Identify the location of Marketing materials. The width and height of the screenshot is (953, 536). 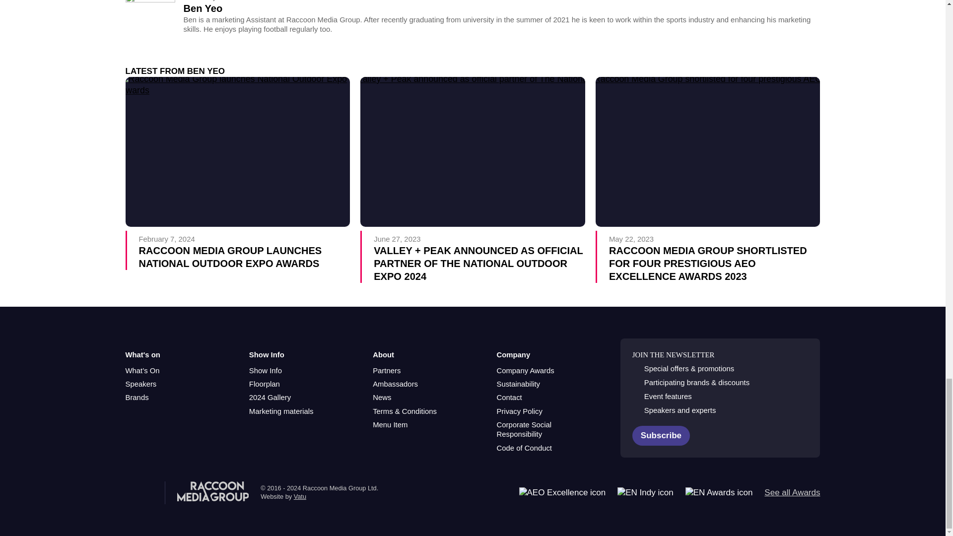
(281, 411).